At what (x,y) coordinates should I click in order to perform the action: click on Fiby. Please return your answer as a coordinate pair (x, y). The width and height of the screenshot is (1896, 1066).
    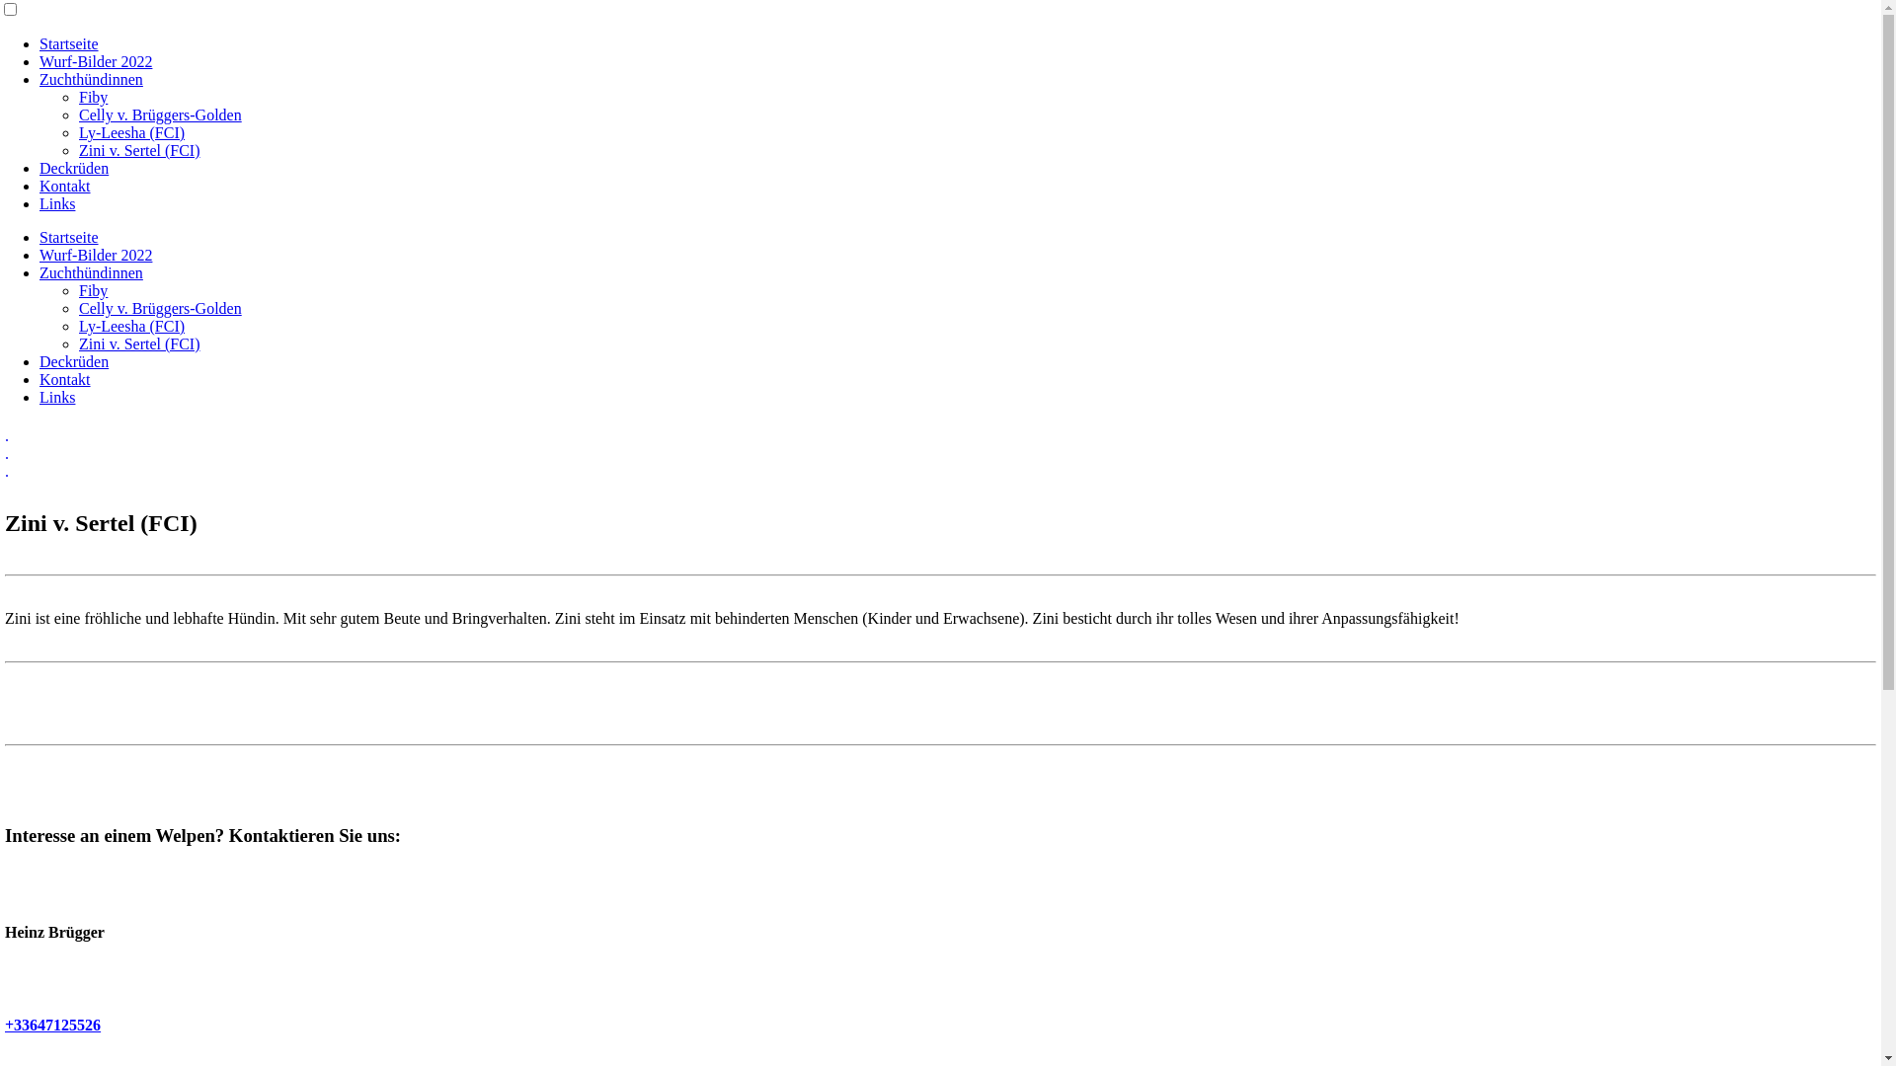
    Looking at the image, I should click on (93, 97).